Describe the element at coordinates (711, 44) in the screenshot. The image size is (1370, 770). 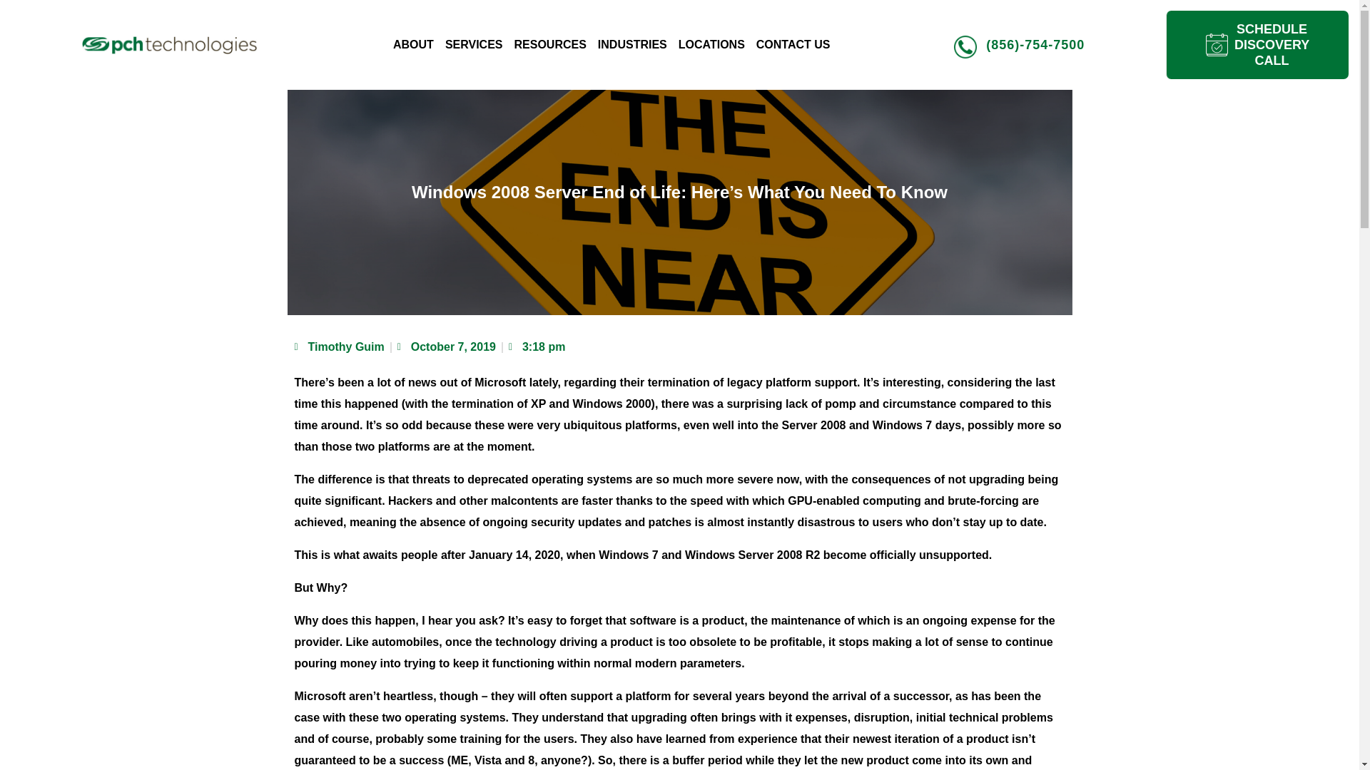
I see `LOCATIONS` at that location.